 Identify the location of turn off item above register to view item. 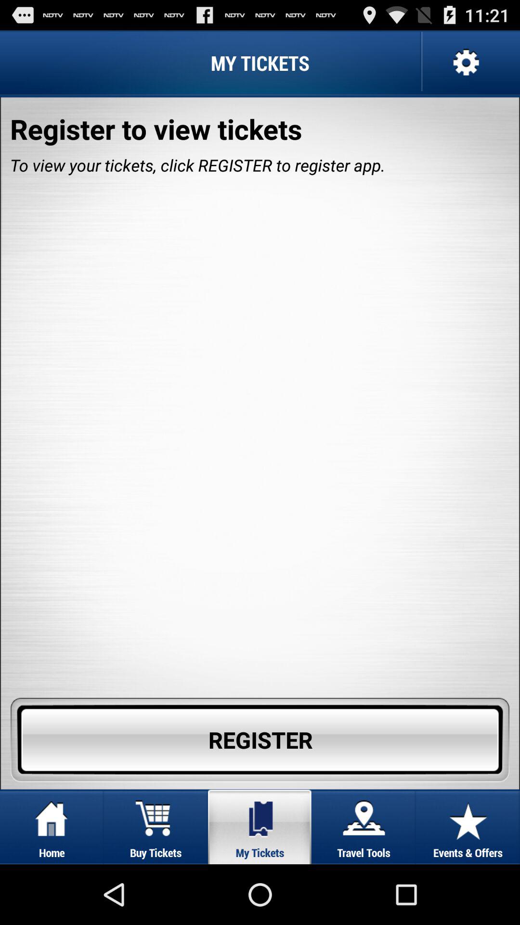
(465, 63).